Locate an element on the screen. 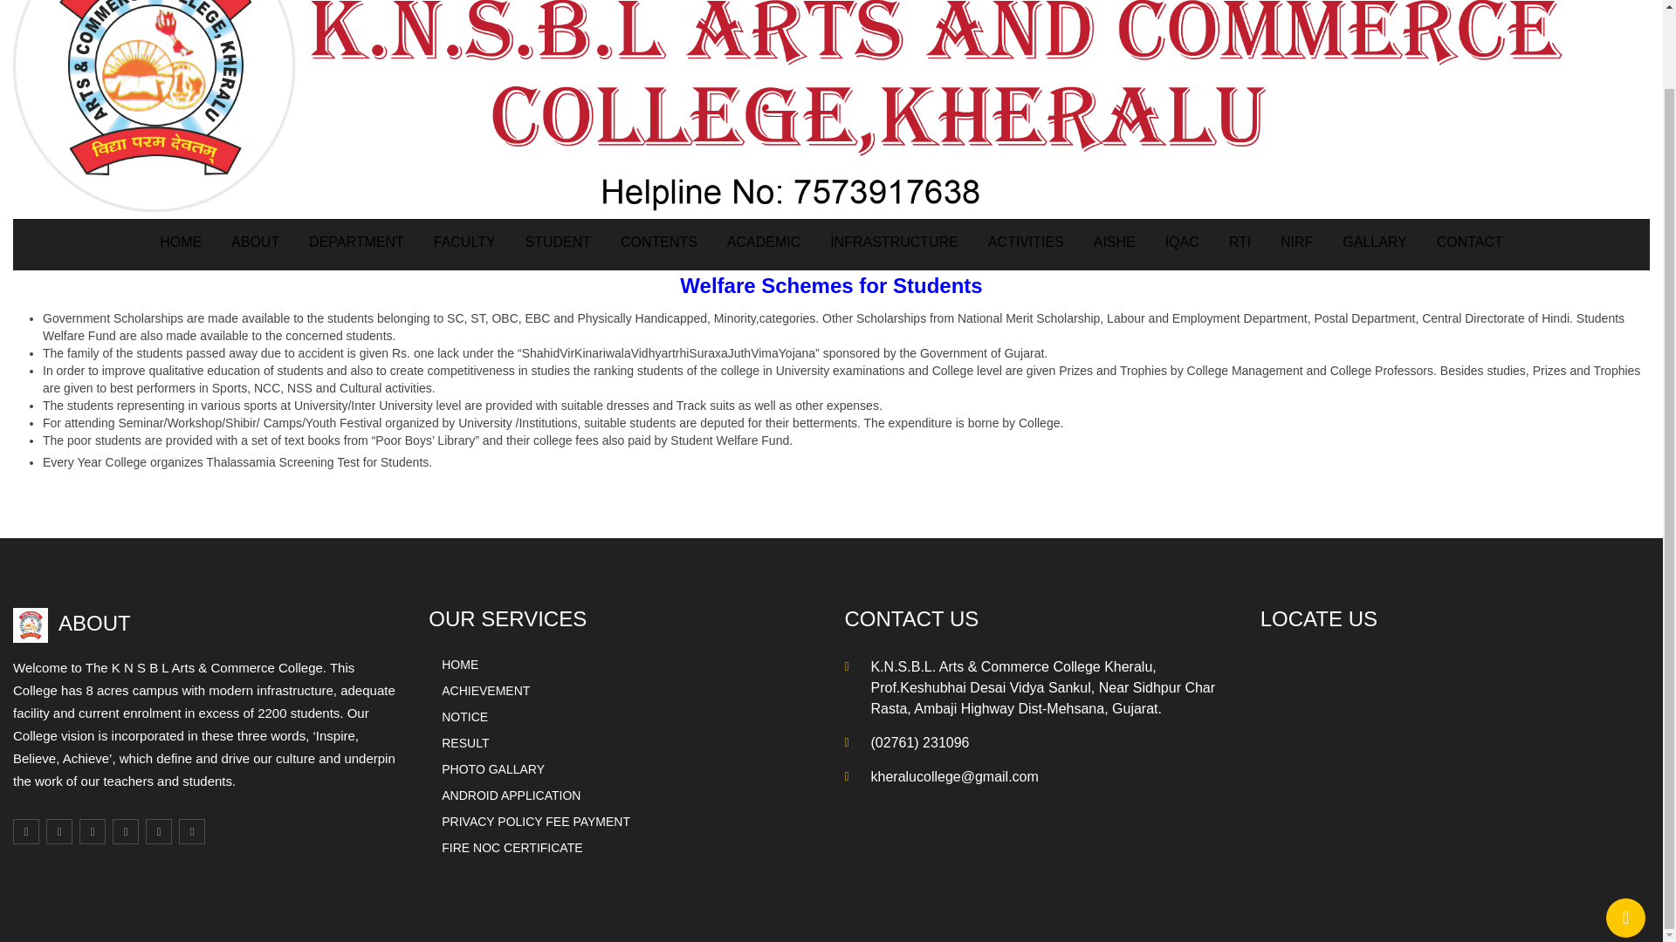 This screenshot has width=1676, height=942. STUDENT is located at coordinates (557, 250).